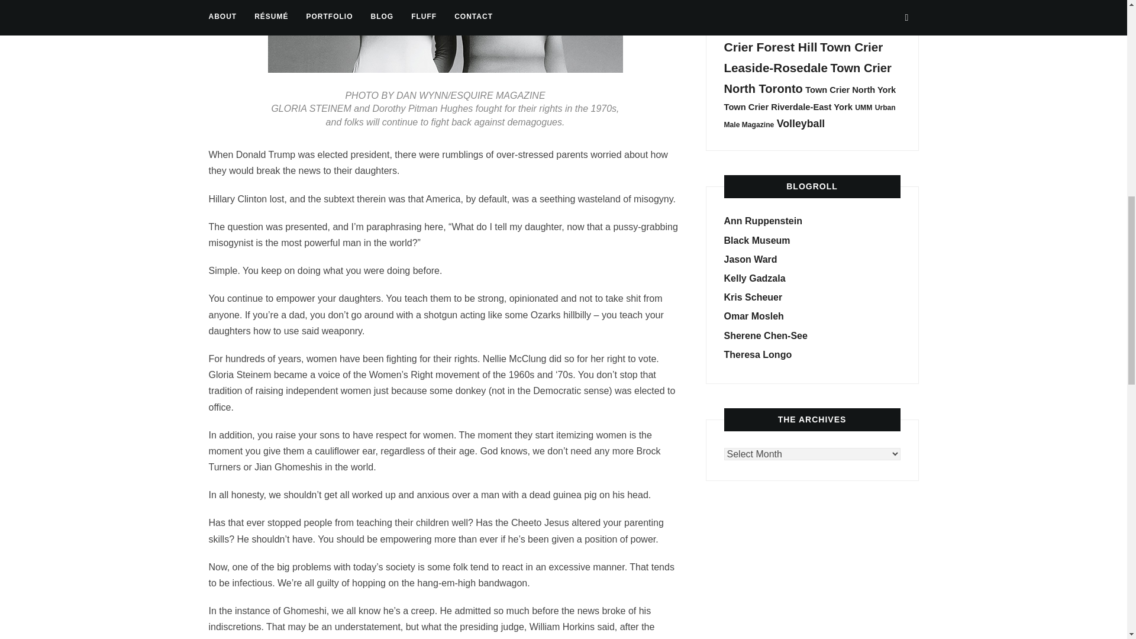 This screenshot has height=639, width=1136. What do you see at coordinates (753, 297) in the screenshot?
I see `Kris Scheuer` at bounding box center [753, 297].